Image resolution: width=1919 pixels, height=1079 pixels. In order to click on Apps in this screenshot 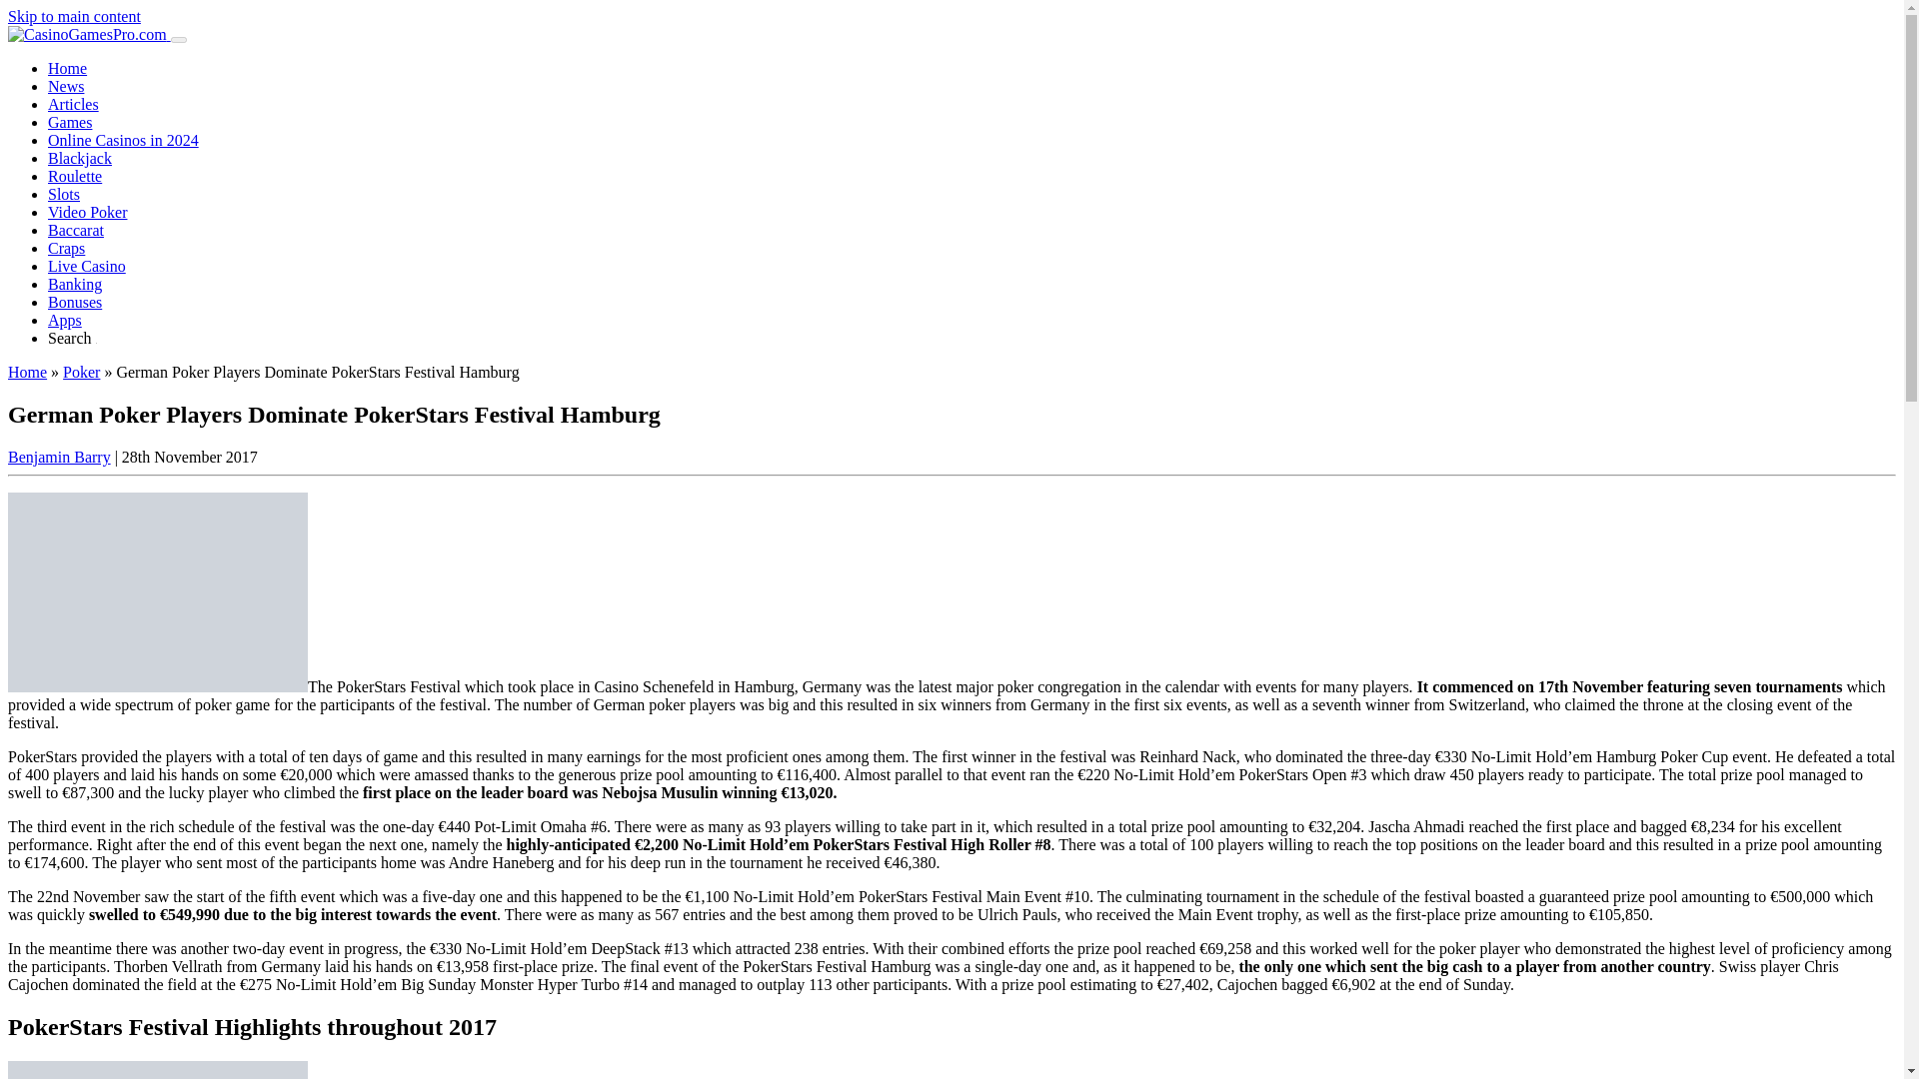, I will do `click(65, 320)`.